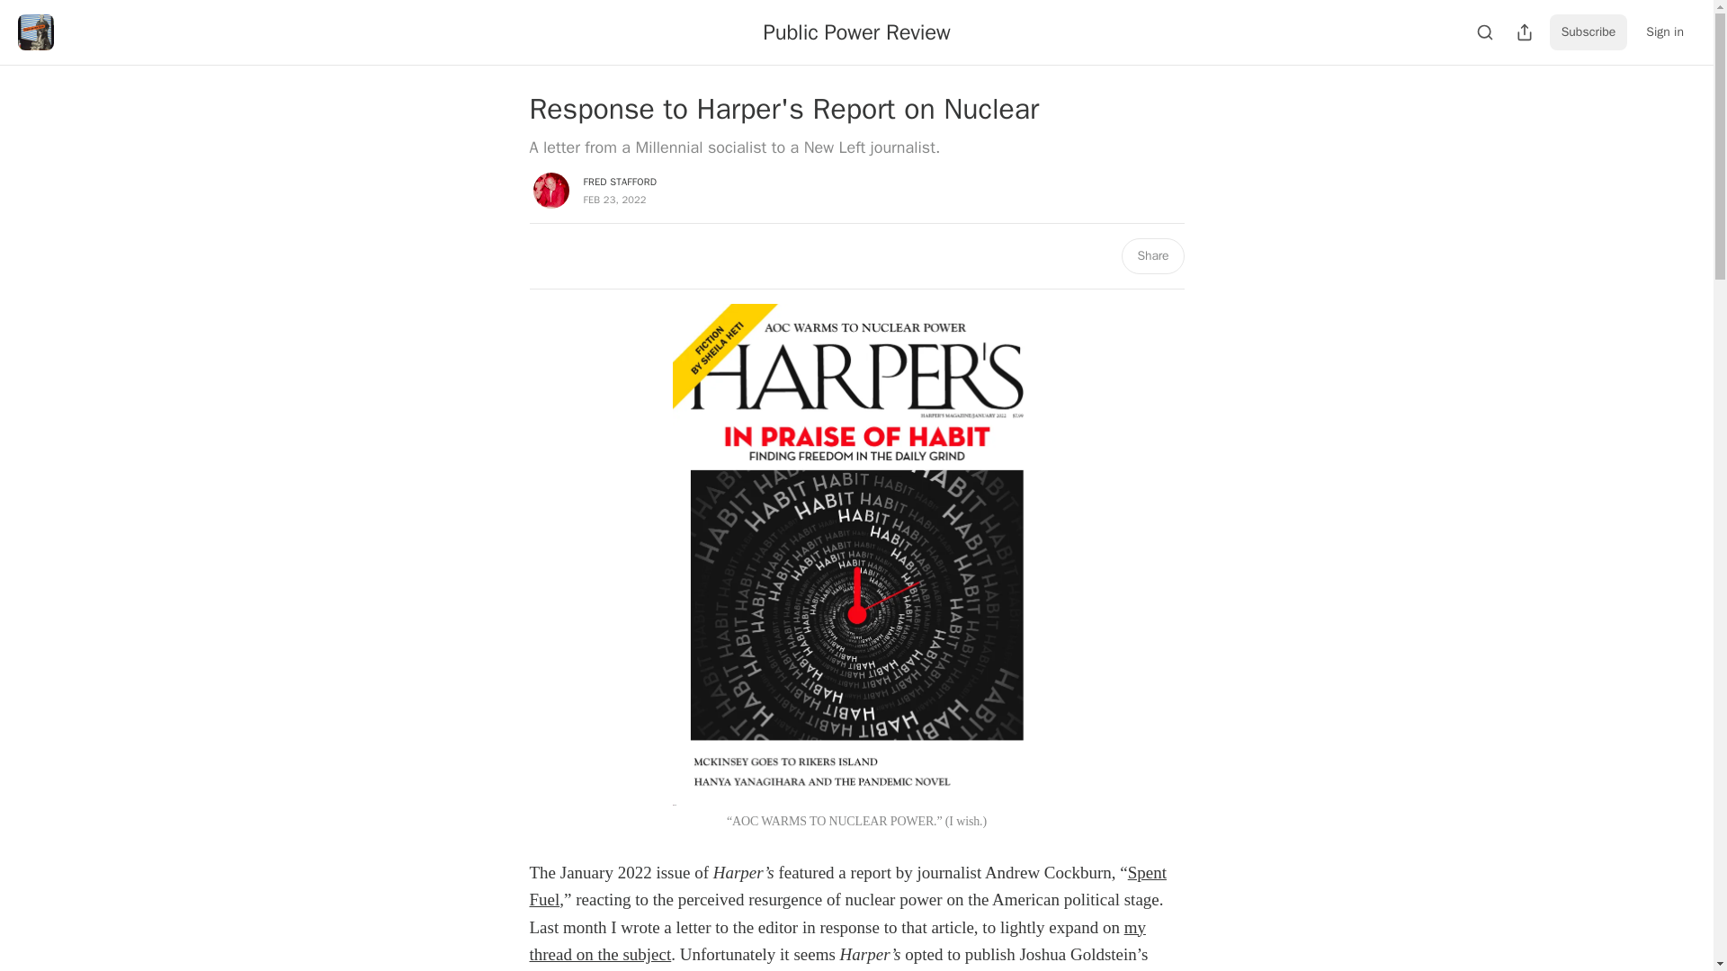 This screenshot has height=971, width=1727. Describe the element at coordinates (619, 182) in the screenshot. I see `FRED STAFFORD` at that location.